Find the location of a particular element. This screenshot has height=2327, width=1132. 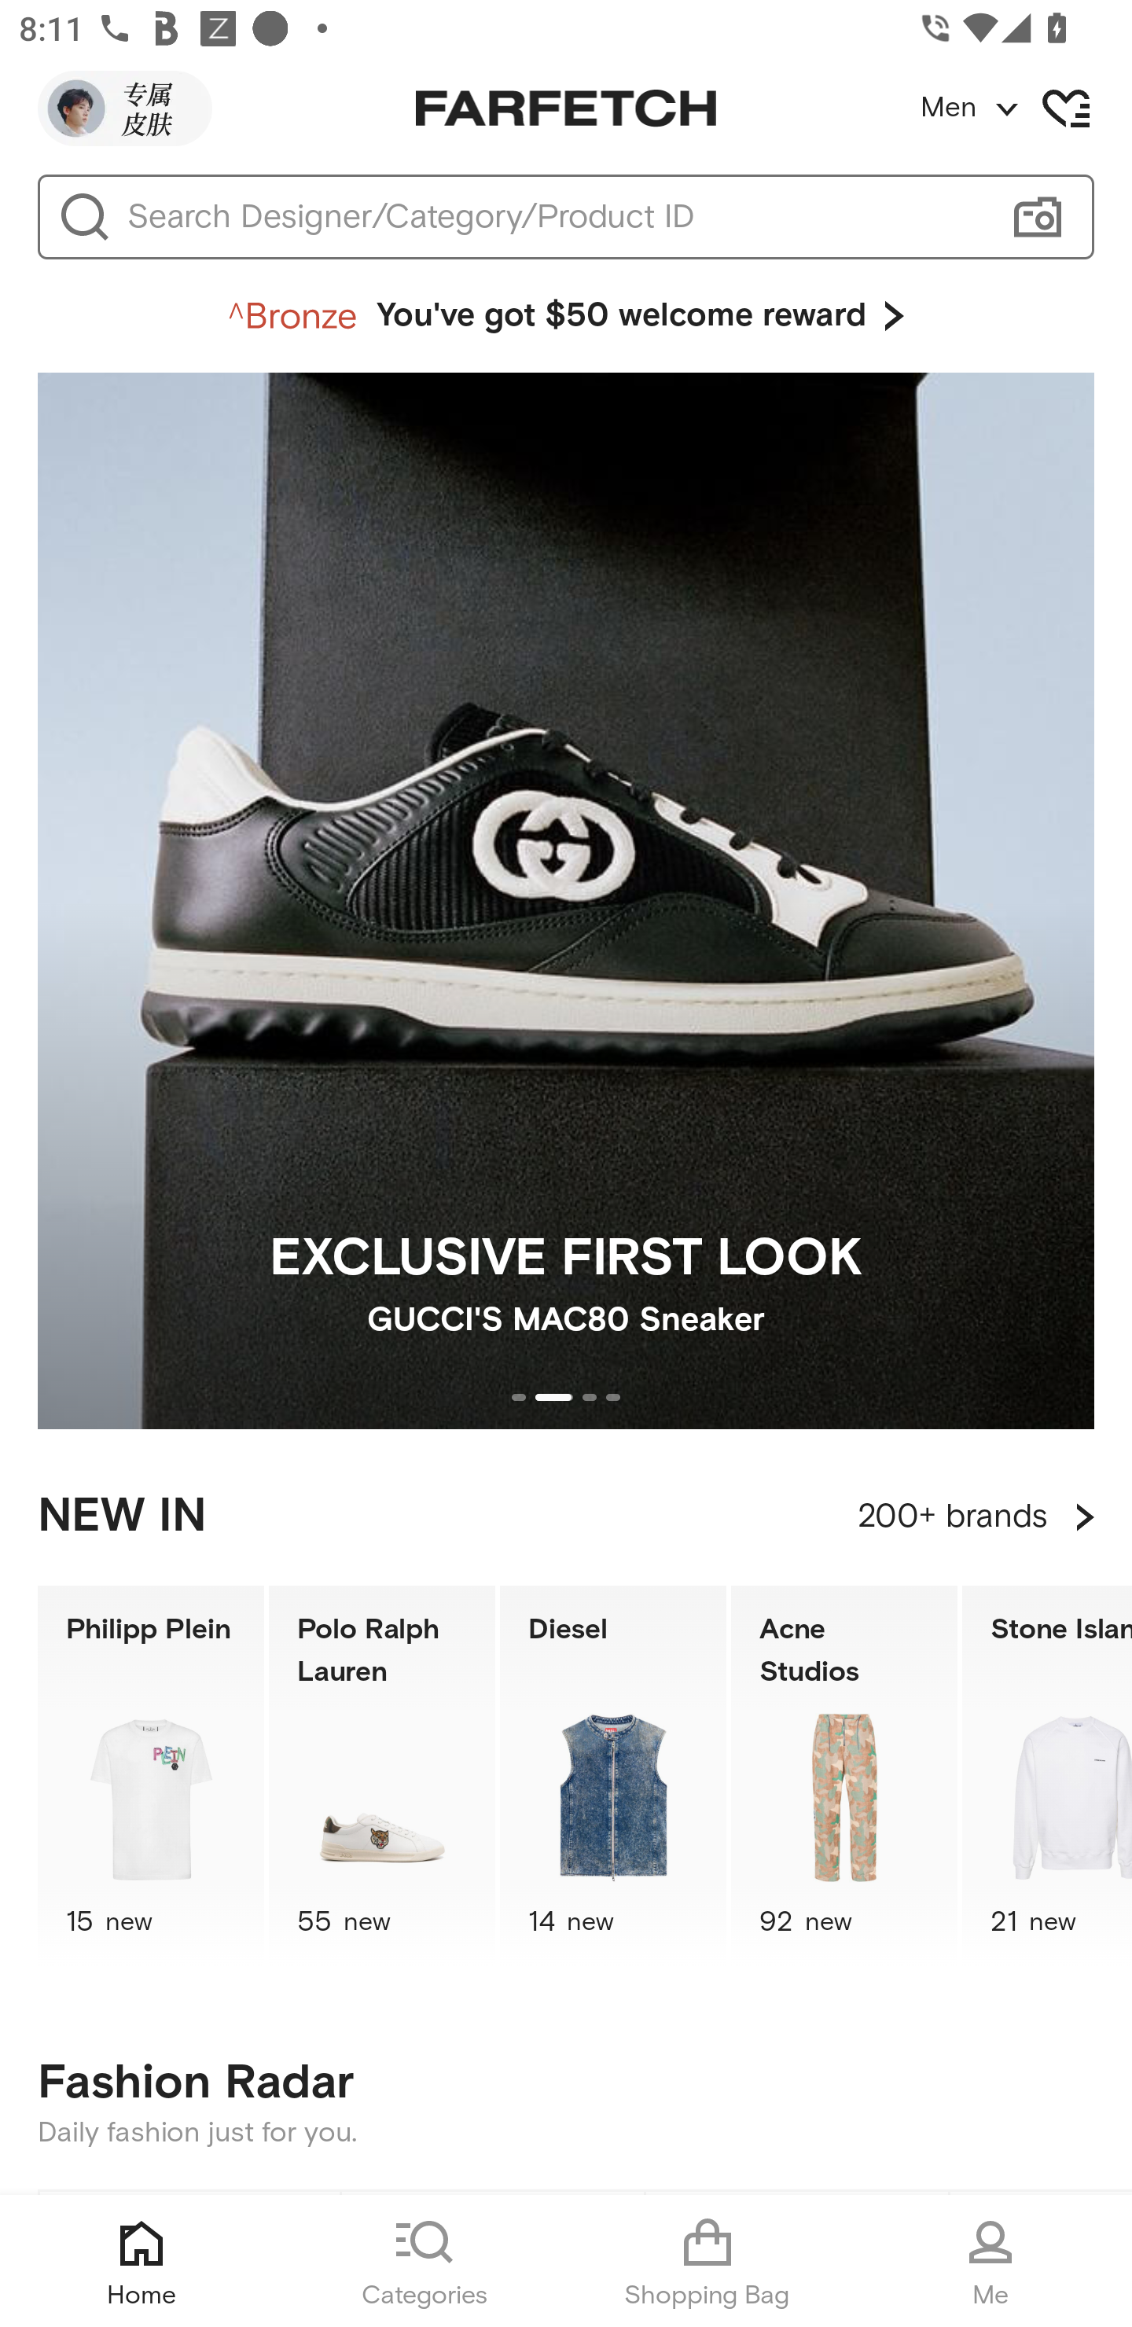

Categories is located at coordinates (424, 2261).